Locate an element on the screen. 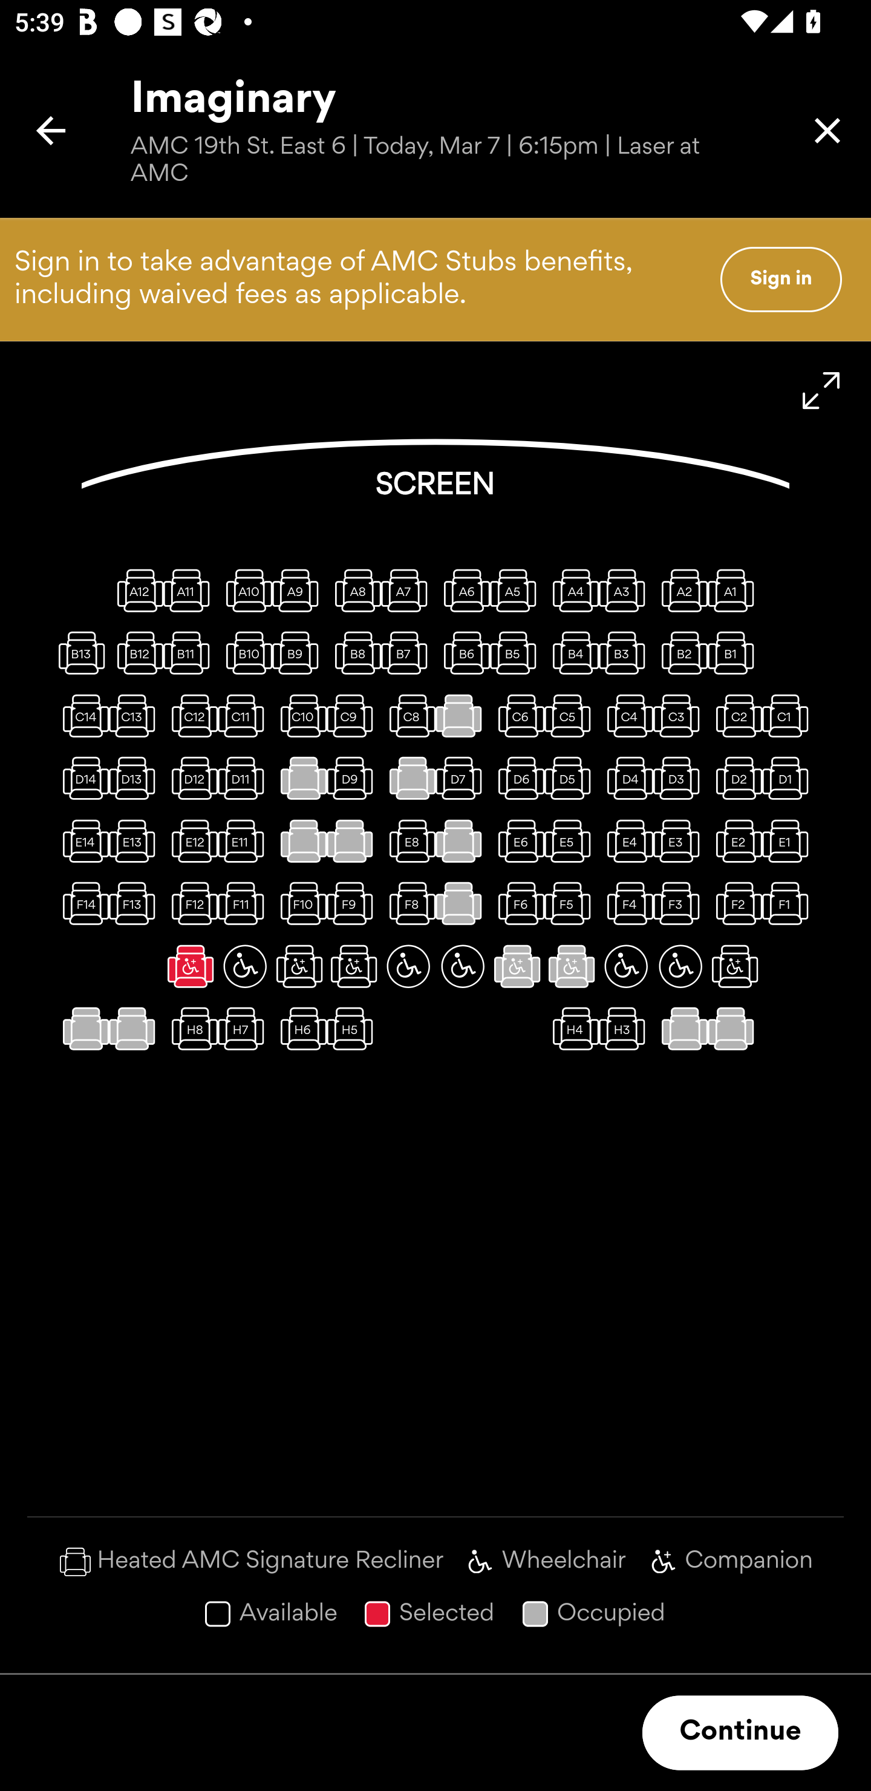 The height and width of the screenshot is (1791, 871). Close is located at coordinates (827, 131).